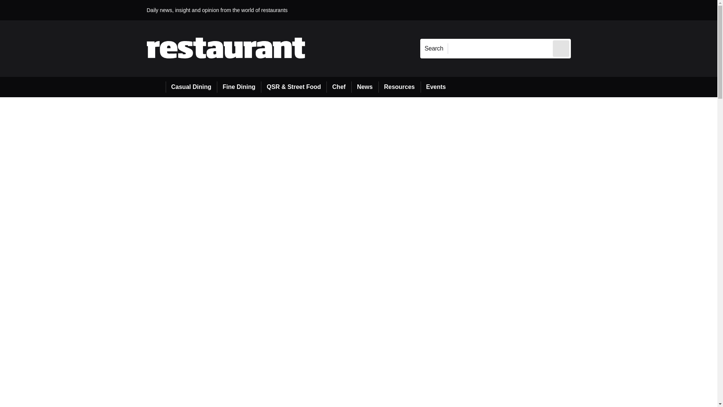  Describe the element at coordinates (339, 87) in the screenshot. I see `Chef` at that location.